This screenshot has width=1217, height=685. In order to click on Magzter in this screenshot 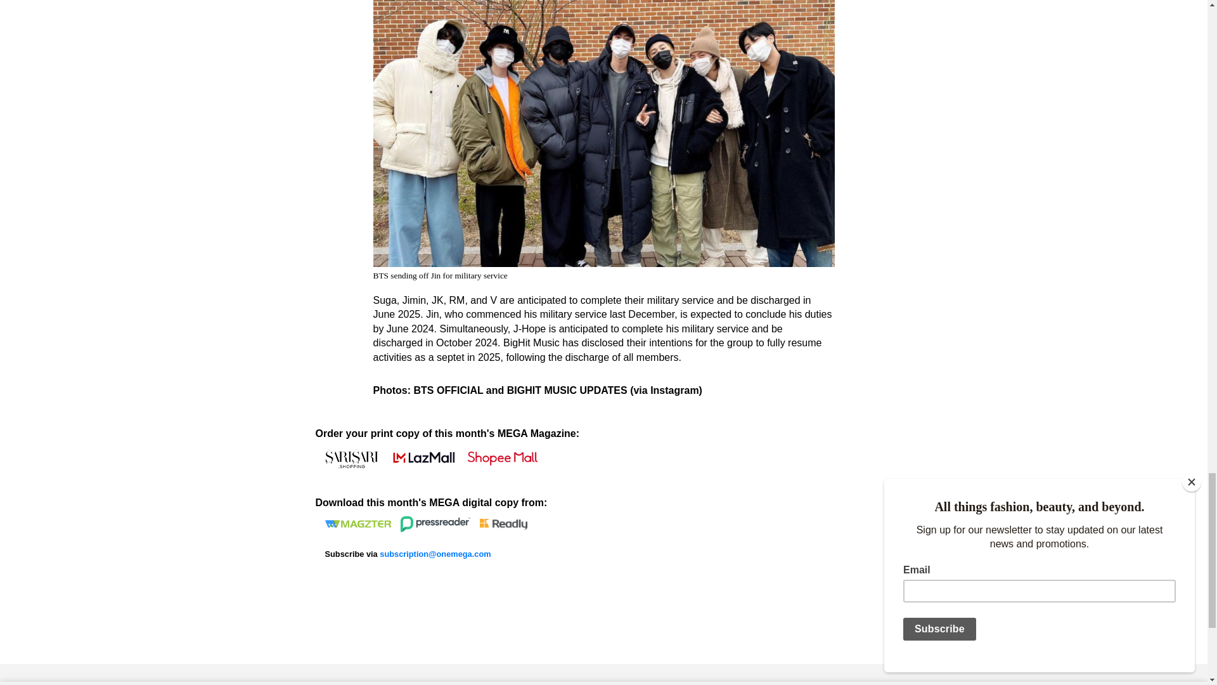, I will do `click(357, 523)`.